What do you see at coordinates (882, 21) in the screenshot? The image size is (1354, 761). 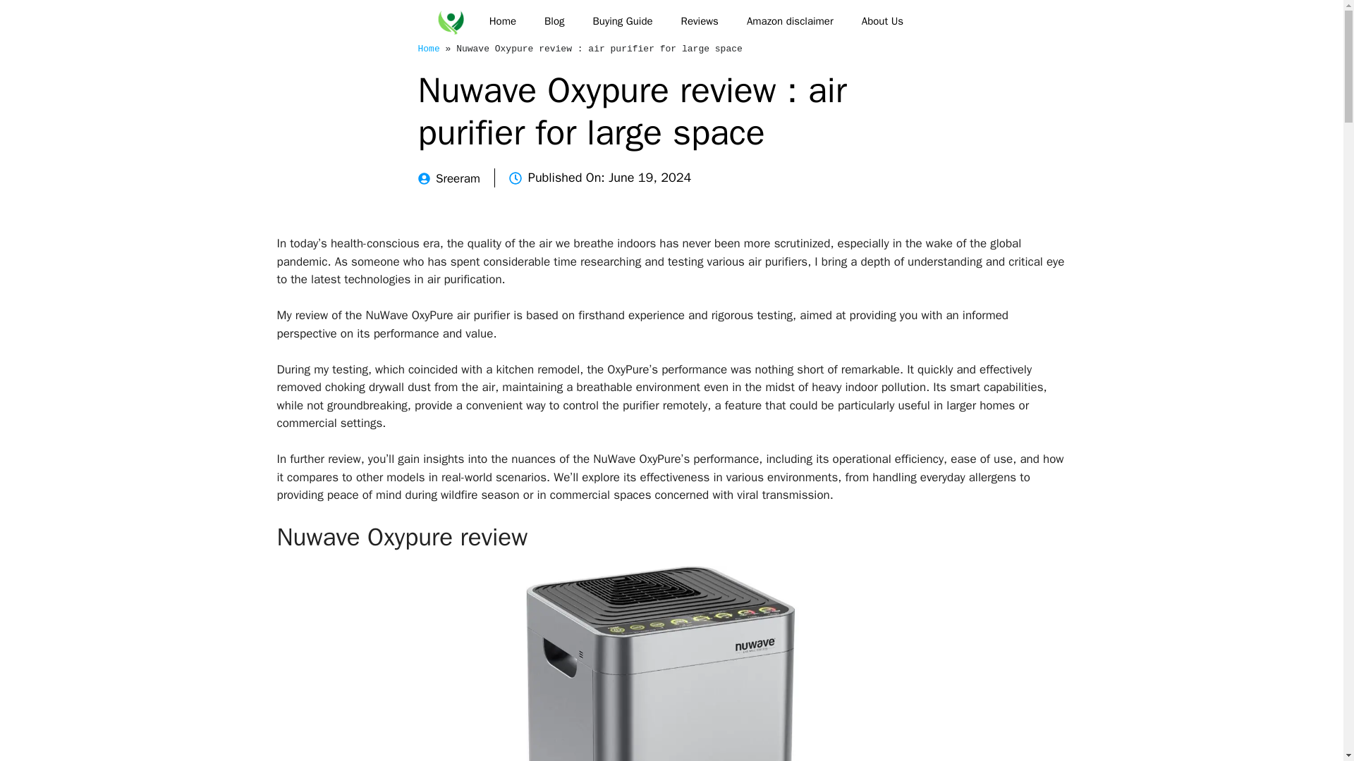 I see `About Us` at bounding box center [882, 21].